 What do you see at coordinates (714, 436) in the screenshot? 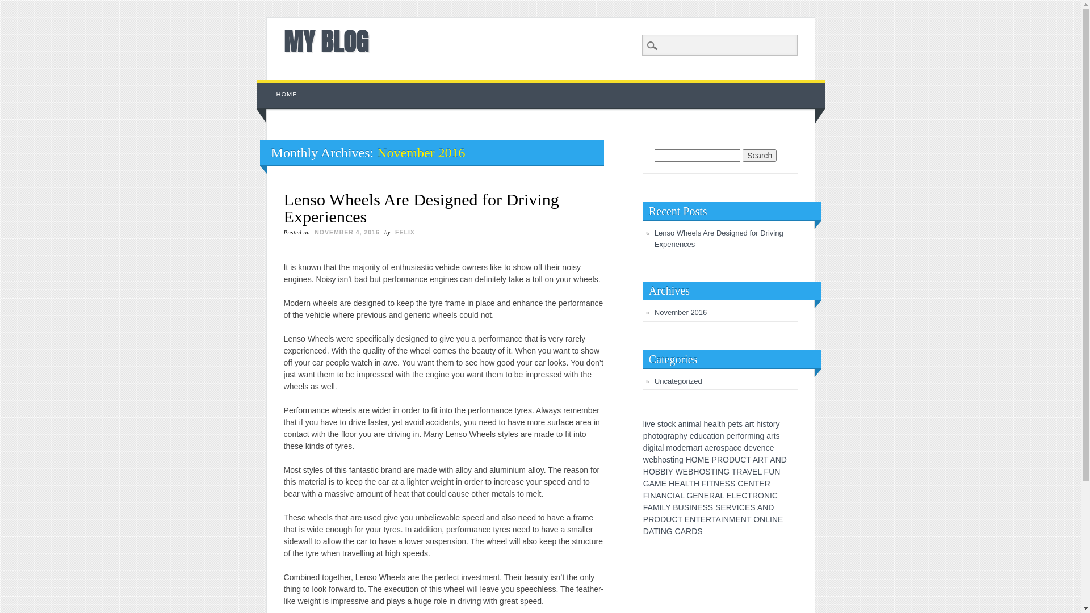
I see `i` at bounding box center [714, 436].